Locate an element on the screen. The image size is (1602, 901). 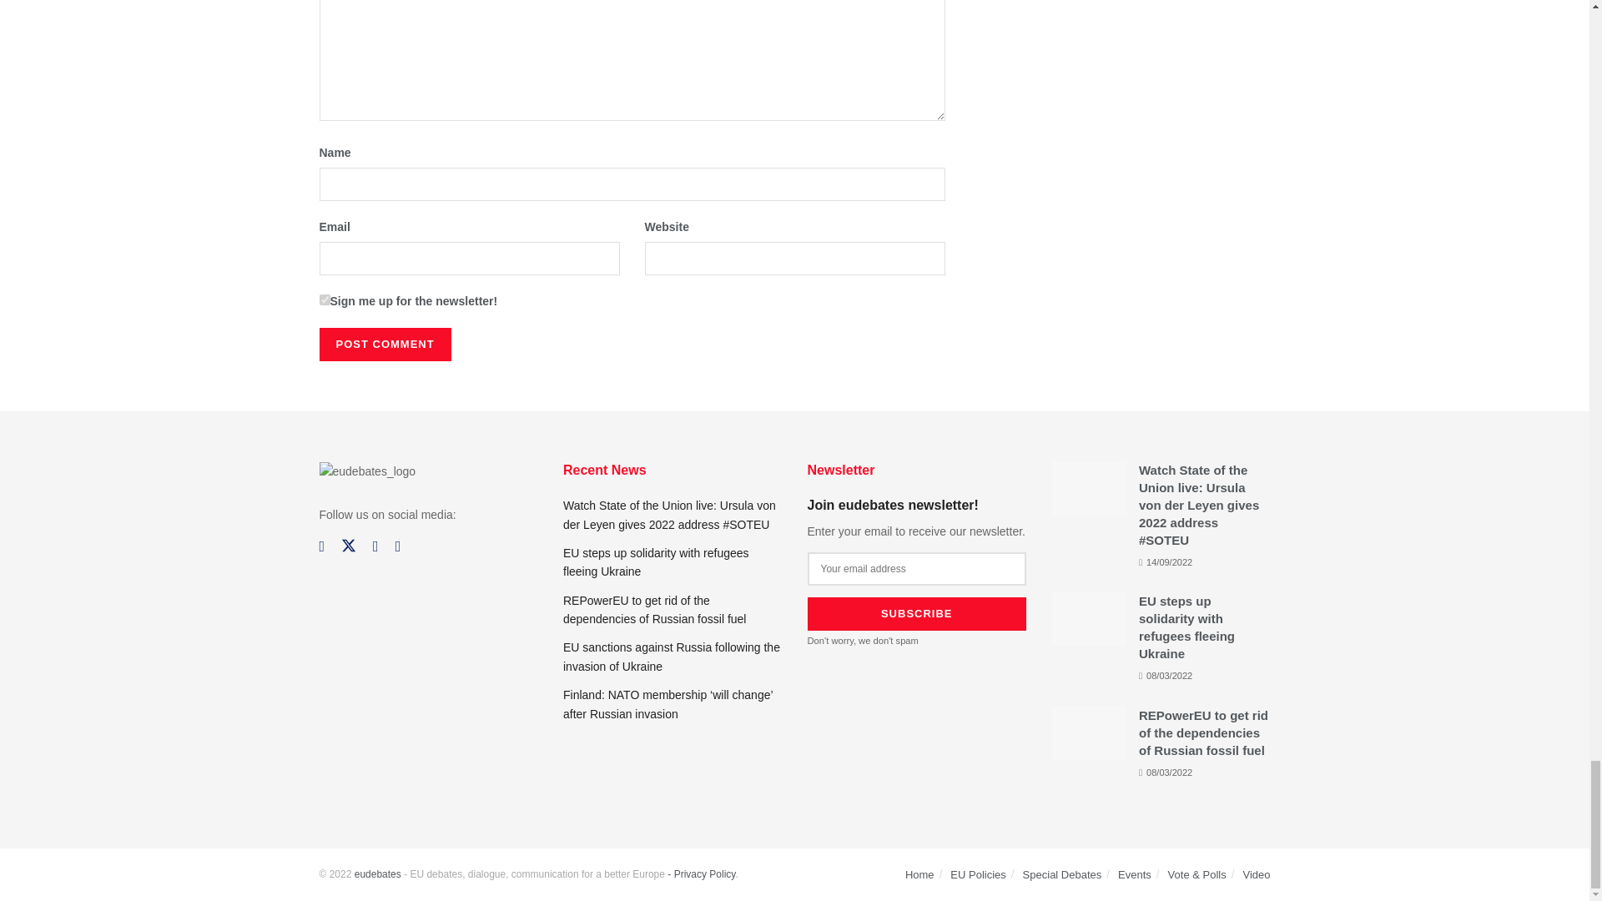
Home is located at coordinates (919, 874).